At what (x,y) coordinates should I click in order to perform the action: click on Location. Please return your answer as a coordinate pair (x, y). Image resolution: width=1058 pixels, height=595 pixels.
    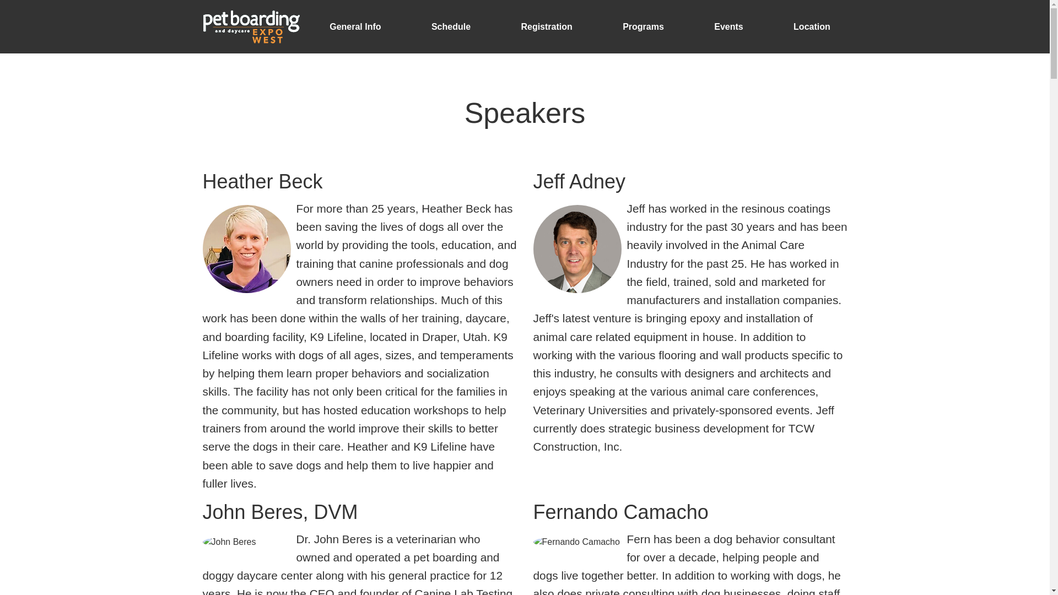
    Looking at the image, I should click on (812, 26).